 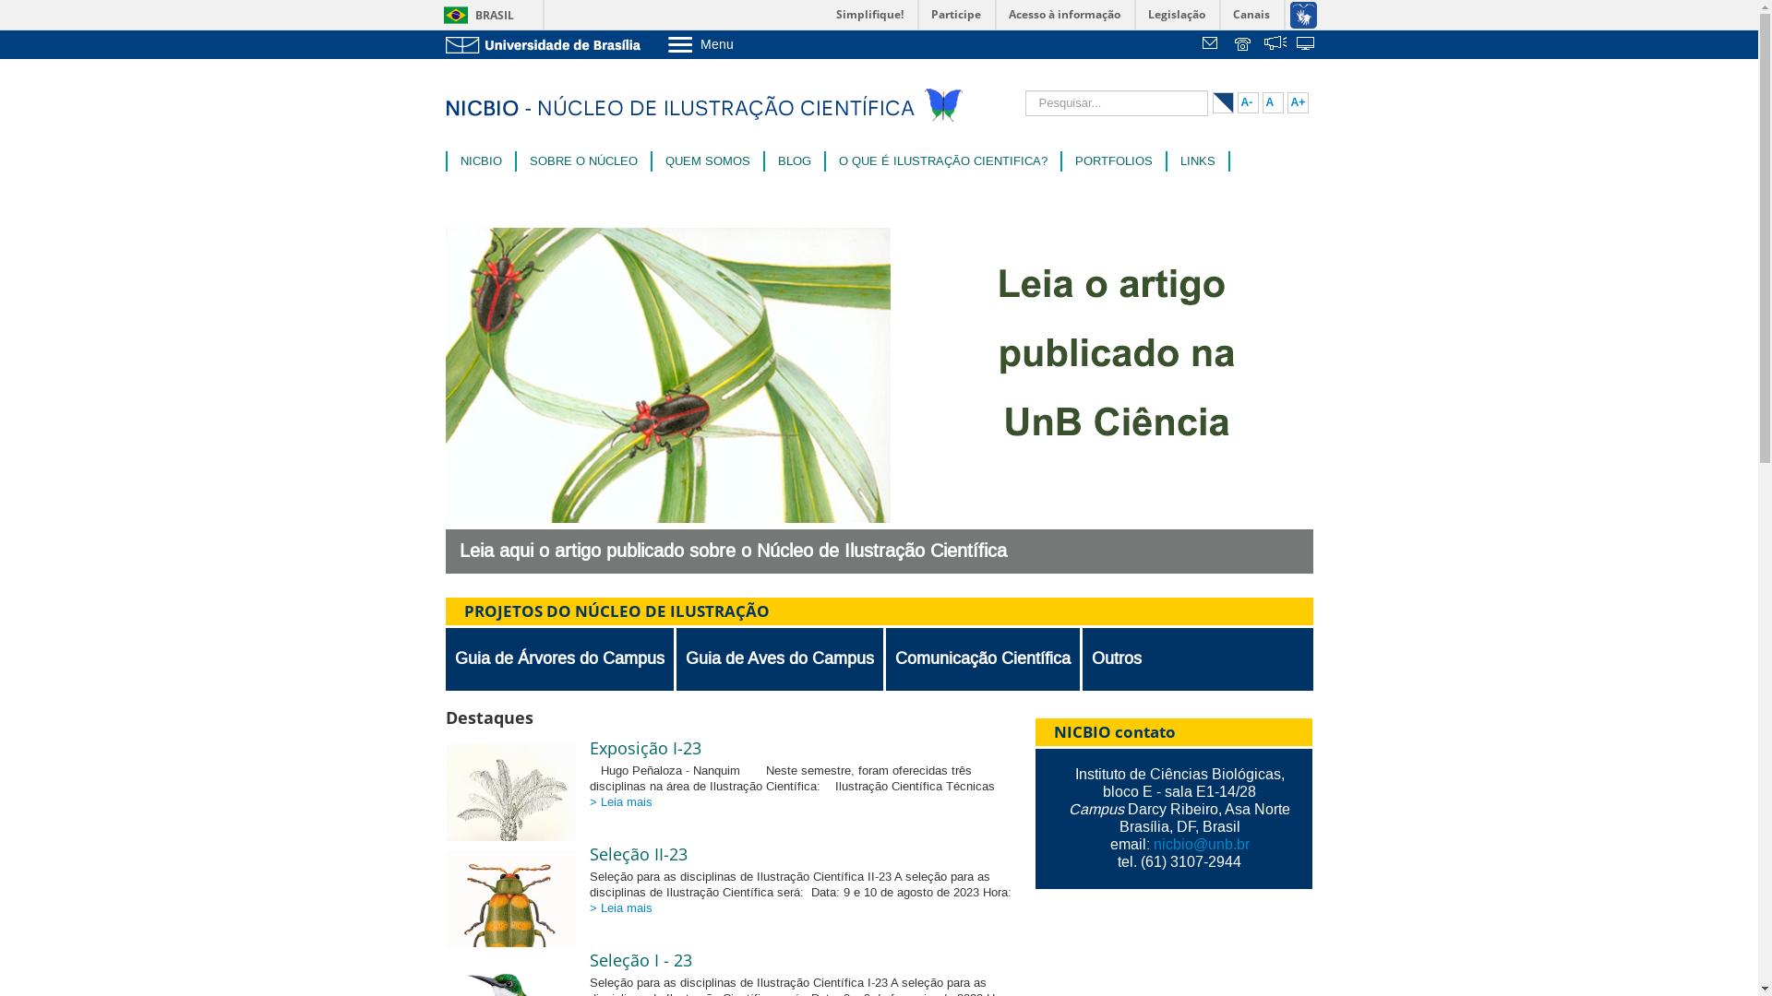 What do you see at coordinates (1213, 45) in the screenshot?
I see `Webmail` at bounding box center [1213, 45].